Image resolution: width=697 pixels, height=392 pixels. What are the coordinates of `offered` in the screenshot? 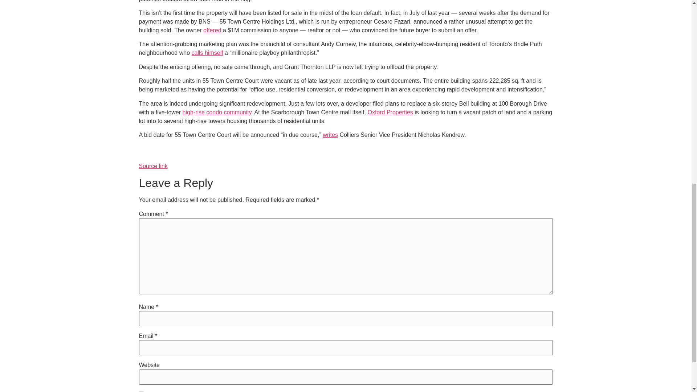 It's located at (212, 30).